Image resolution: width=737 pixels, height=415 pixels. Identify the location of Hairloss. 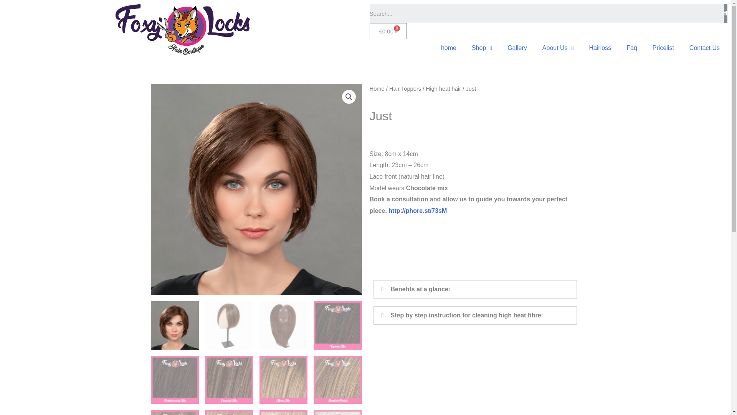
(600, 48).